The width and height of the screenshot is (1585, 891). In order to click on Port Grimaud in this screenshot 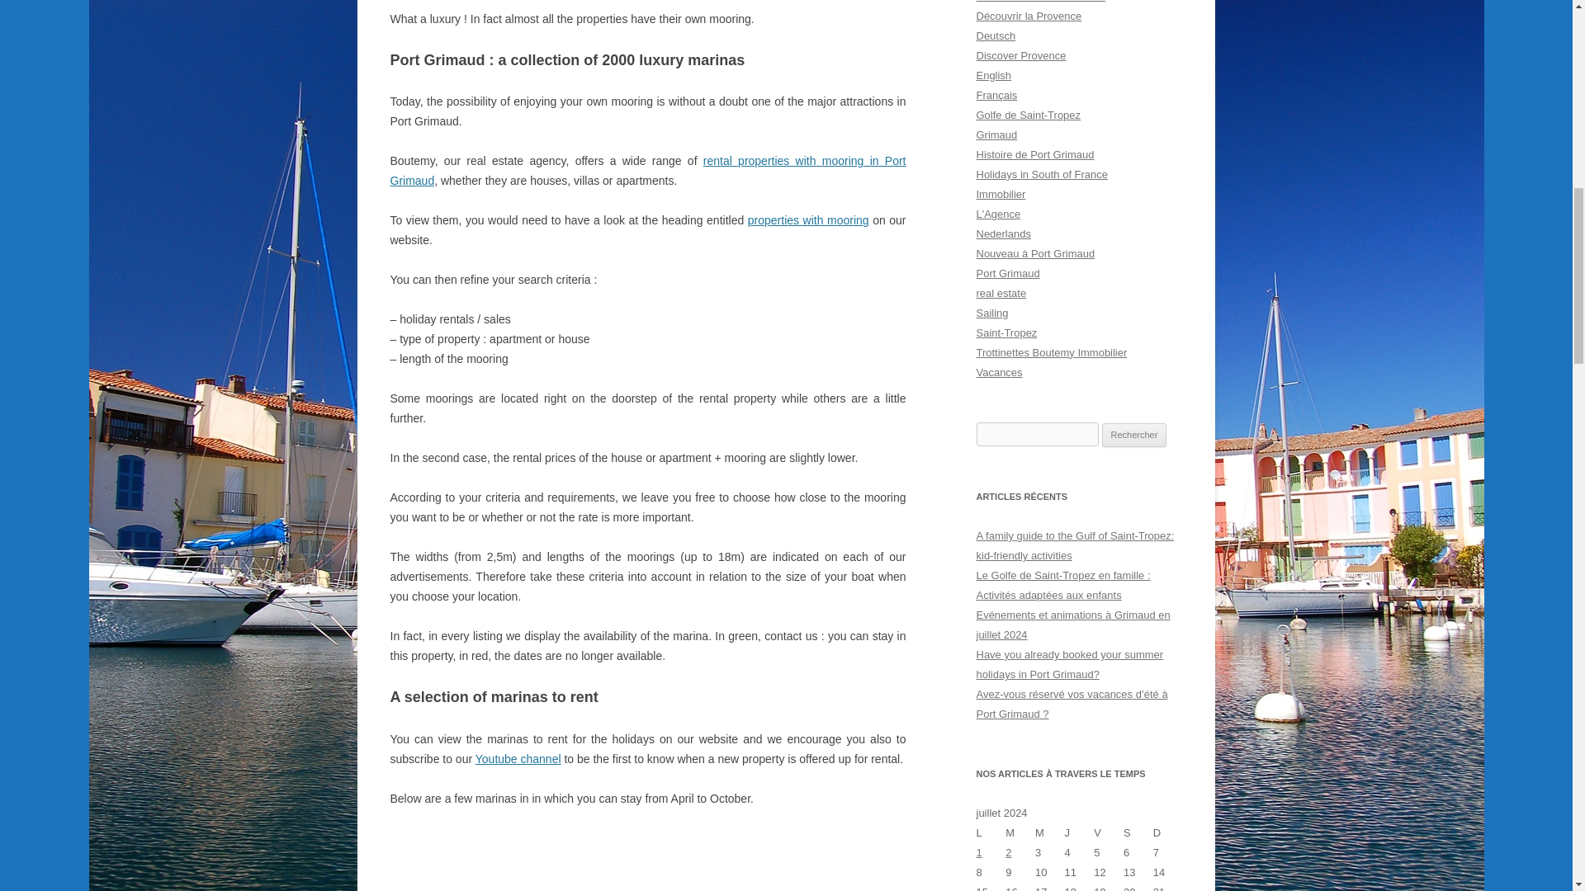, I will do `click(1007, 274)`.